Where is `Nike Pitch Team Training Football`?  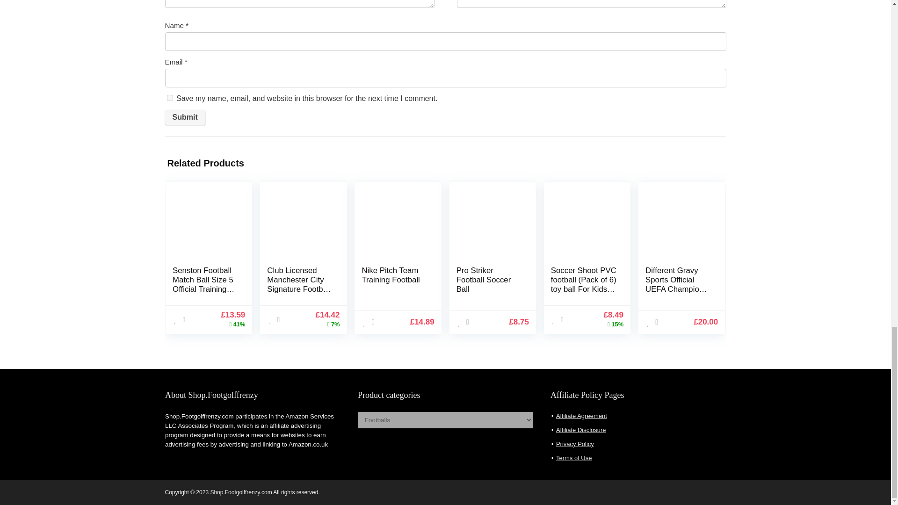
Nike Pitch Team Training Football is located at coordinates (390, 275).